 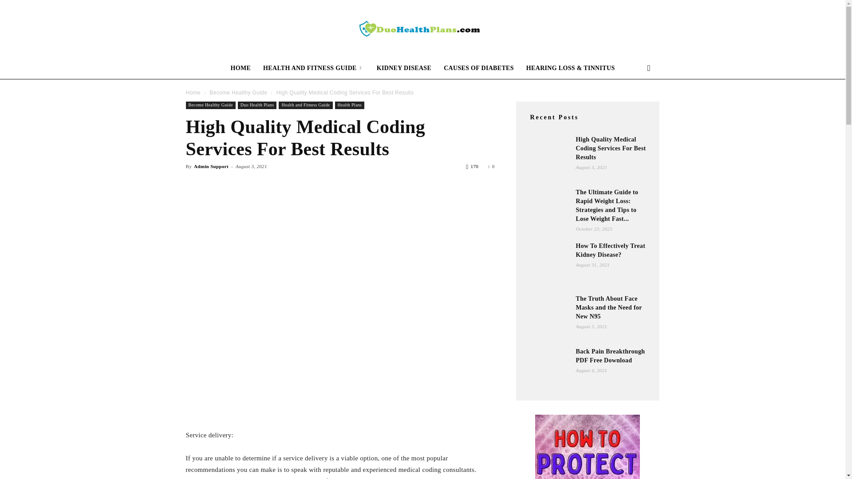 I want to click on KIDNEY DISEASE, so click(x=404, y=68).